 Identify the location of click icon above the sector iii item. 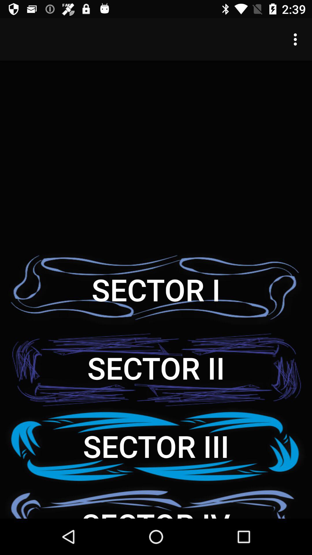
(156, 368).